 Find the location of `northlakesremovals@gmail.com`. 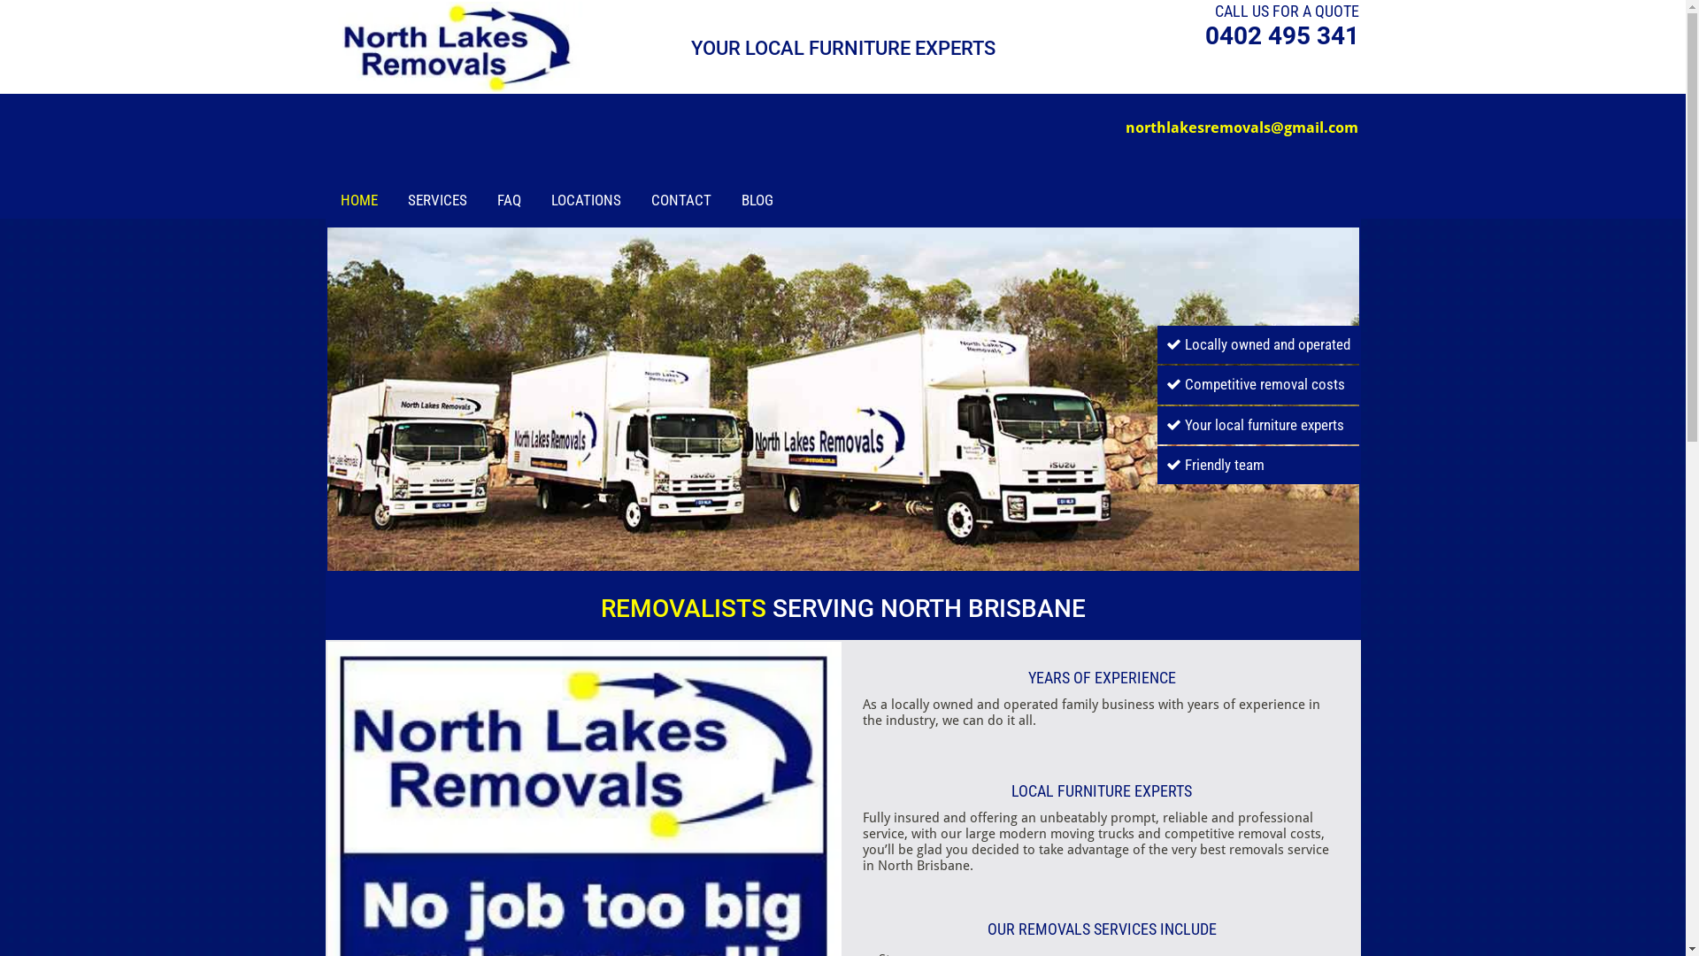

northlakesremovals@gmail.com is located at coordinates (1242, 136).